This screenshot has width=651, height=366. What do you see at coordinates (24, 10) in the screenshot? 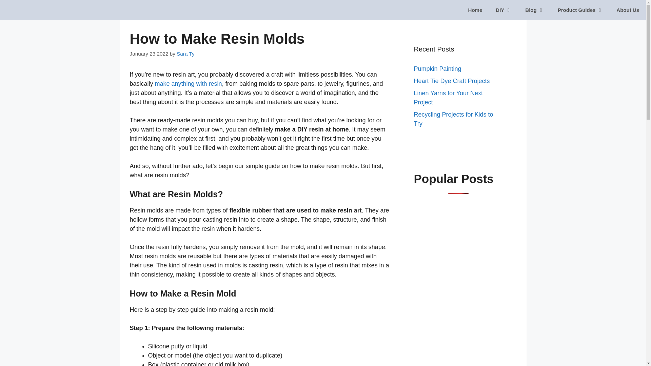
I see `JustCraftingAround` at bounding box center [24, 10].